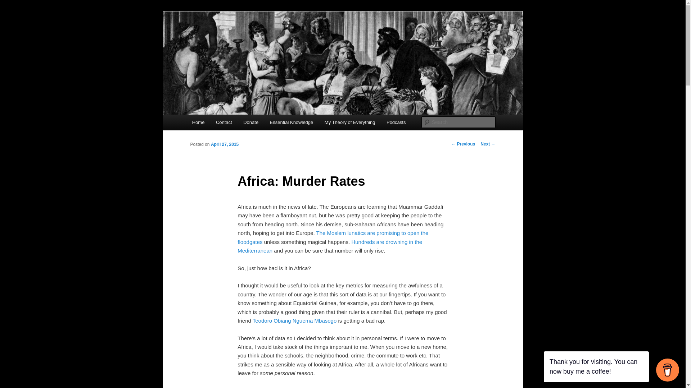 The height and width of the screenshot is (388, 691). I want to click on 10:02 am, so click(225, 144).